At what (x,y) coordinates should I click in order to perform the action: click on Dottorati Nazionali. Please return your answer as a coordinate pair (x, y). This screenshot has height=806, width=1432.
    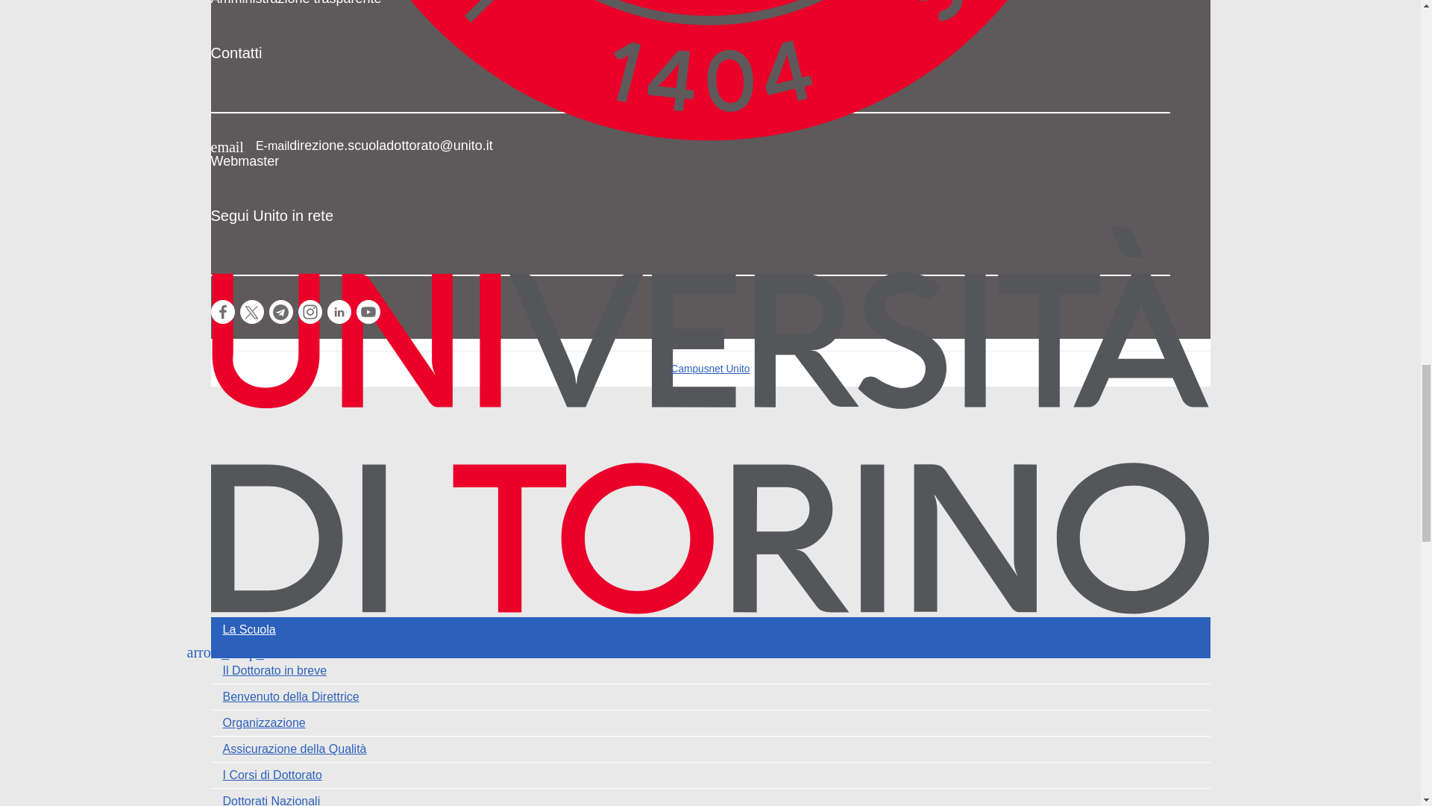
    Looking at the image, I should click on (710, 797).